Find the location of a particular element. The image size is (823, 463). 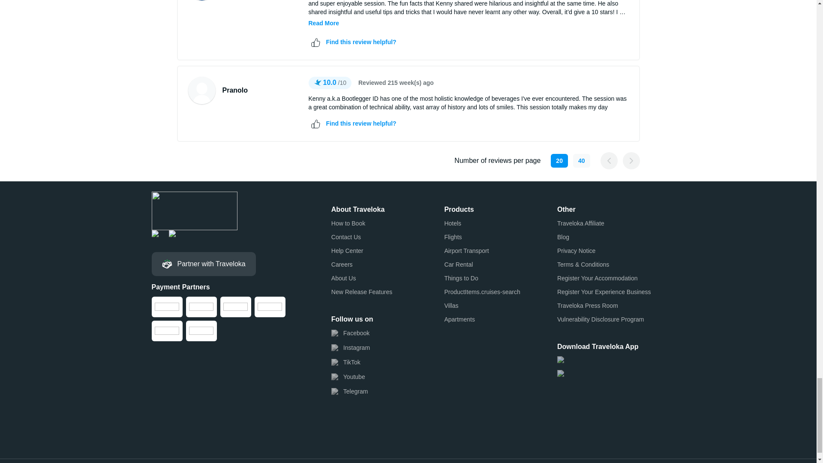

Register Your Accommodation is located at coordinates (598, 278).